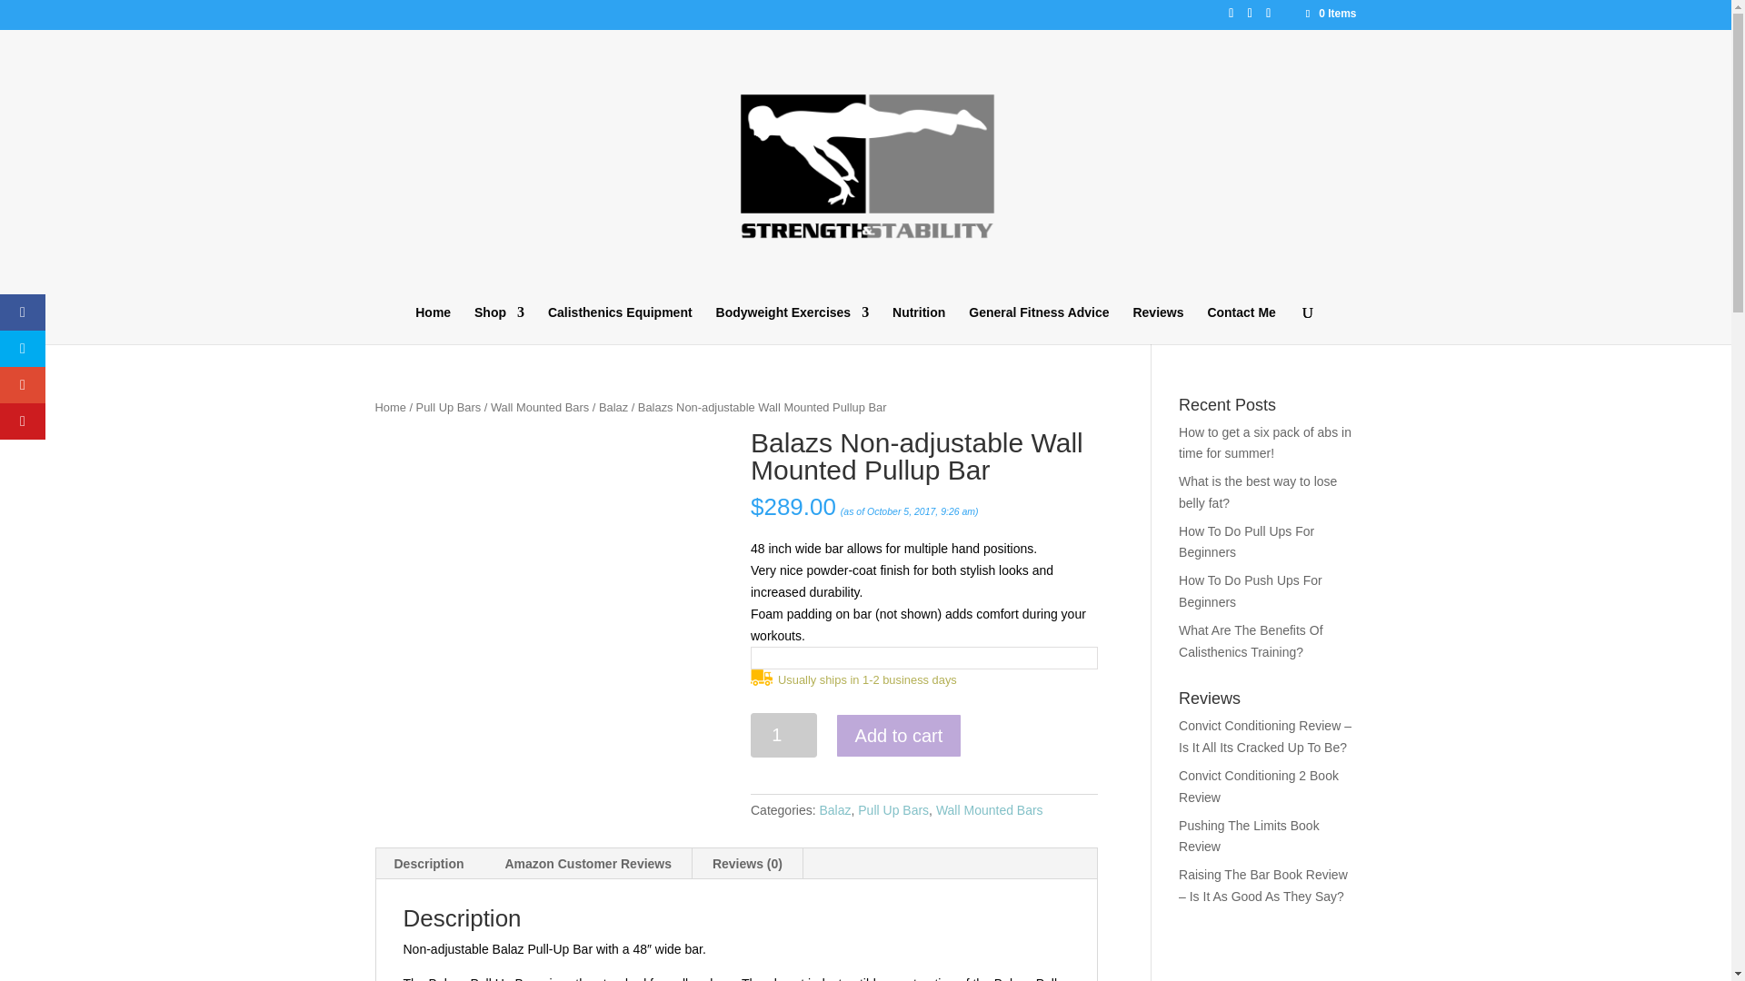 The height and width of the screenshot is (981, 1745). Describe the element at coordinates (783, 735) in the screenshot. I see `1` at that location.